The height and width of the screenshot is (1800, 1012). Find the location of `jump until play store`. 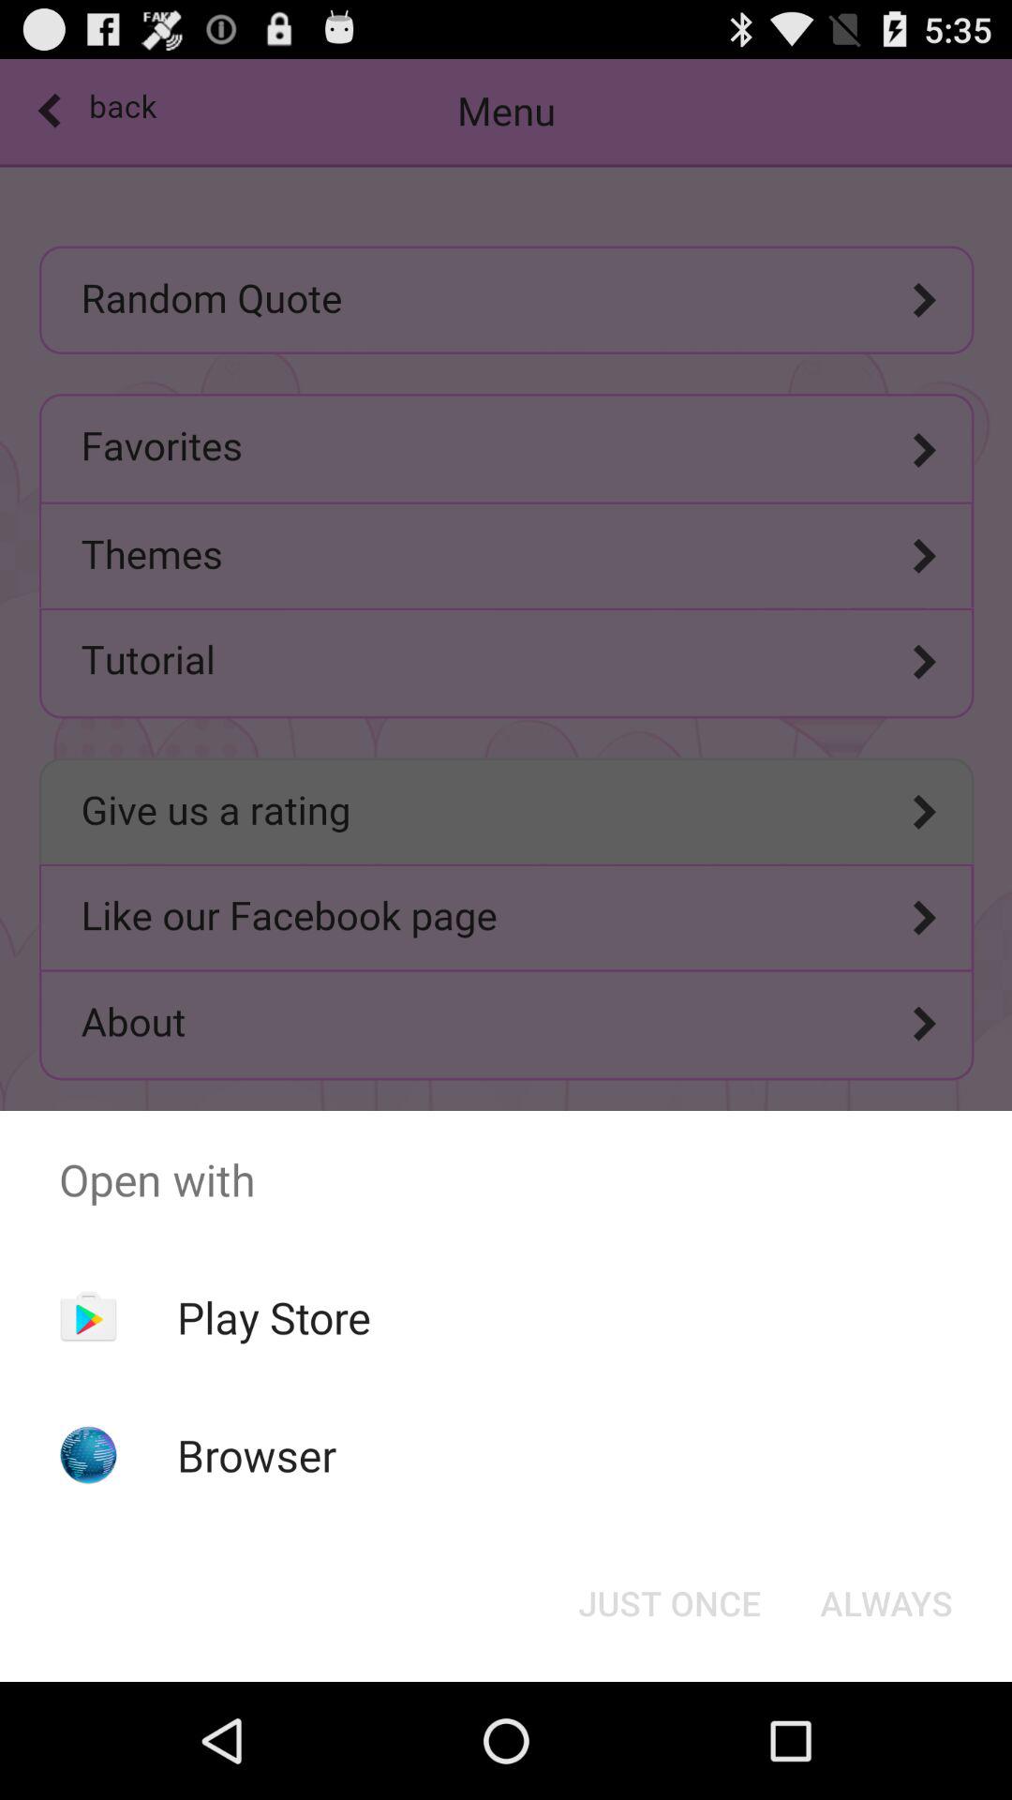

jump until play store is located at coordinates (274, 1317).